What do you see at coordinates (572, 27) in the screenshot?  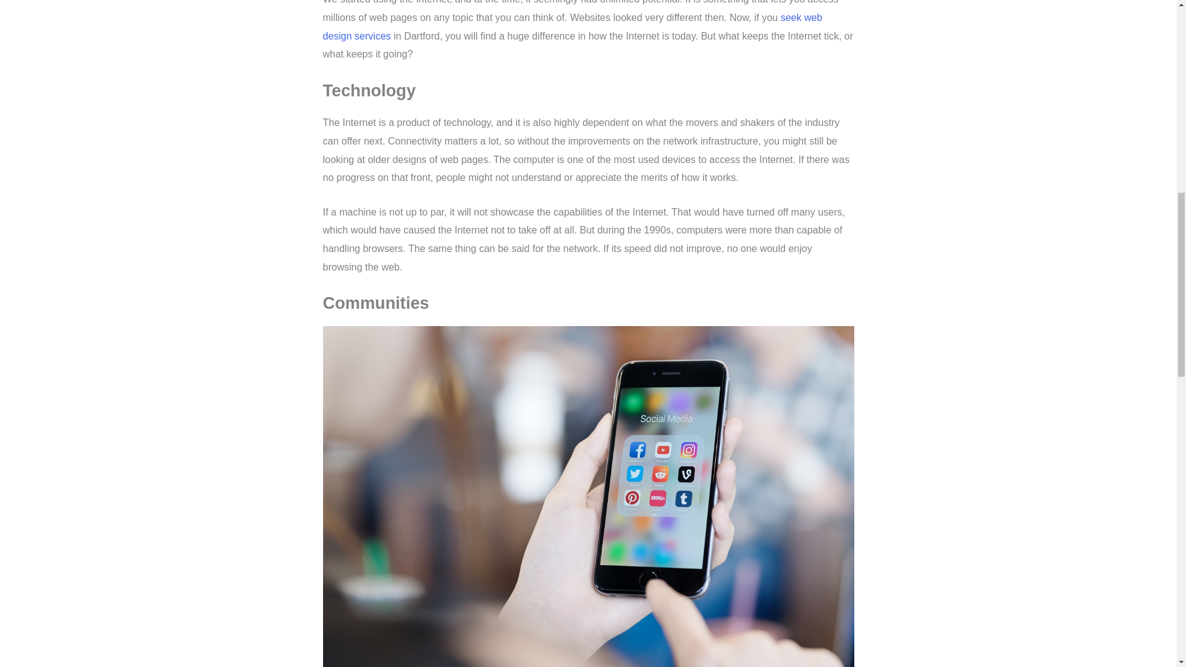 I see `Vaccoda LTD` at bounding box center [572, 27].